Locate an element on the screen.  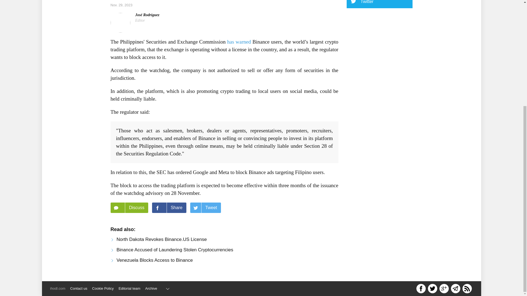
Tweet is located at coordinates (205, 207).